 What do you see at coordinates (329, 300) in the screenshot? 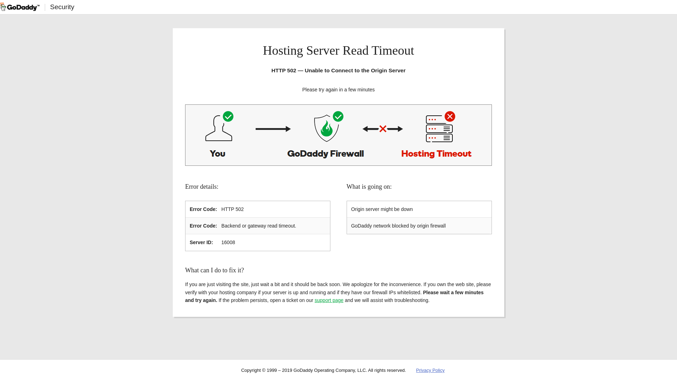
I see `support page` at bounding box center [329, 300].